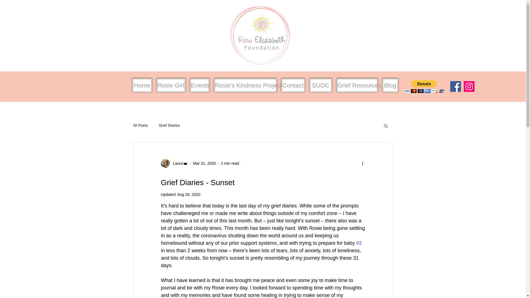 The image size is (530, 298). I want to click on Blog, so click(390, 85).